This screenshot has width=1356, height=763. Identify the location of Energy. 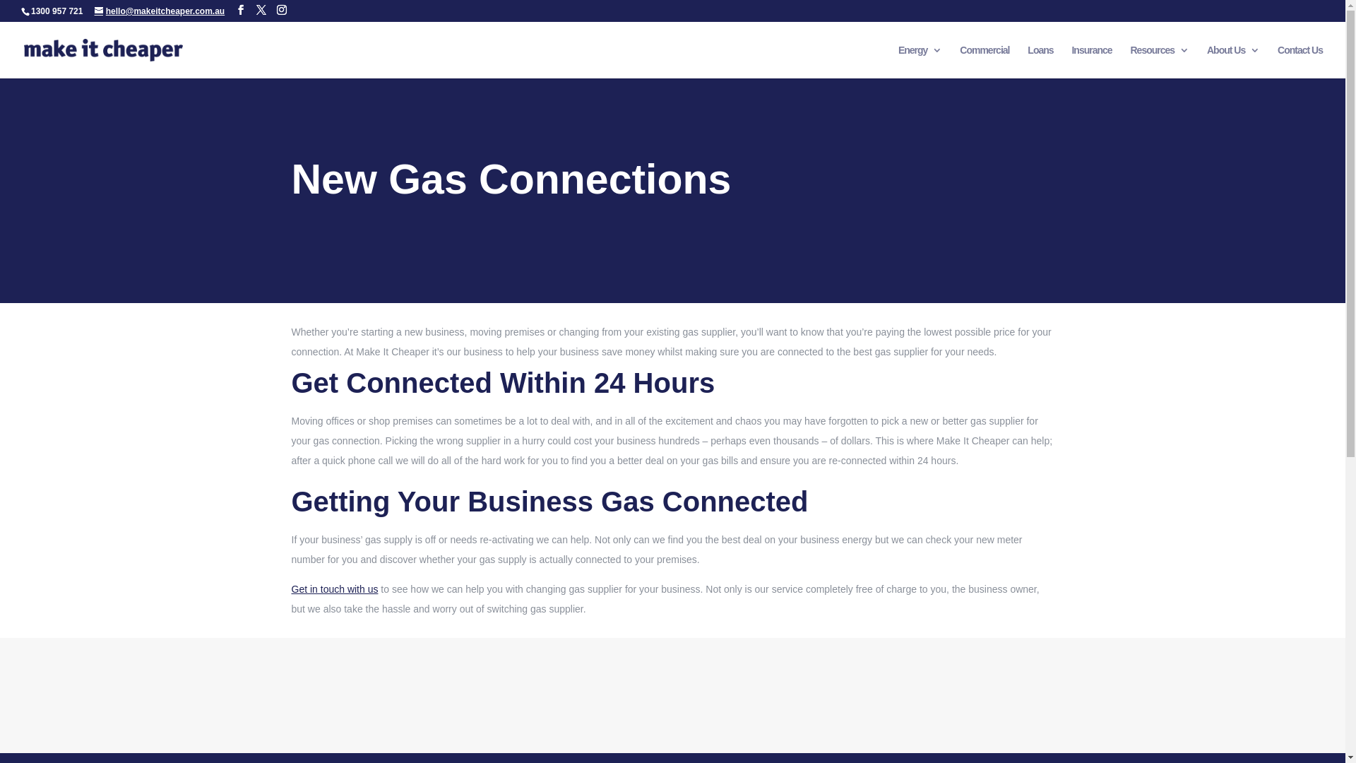
(920, 62).